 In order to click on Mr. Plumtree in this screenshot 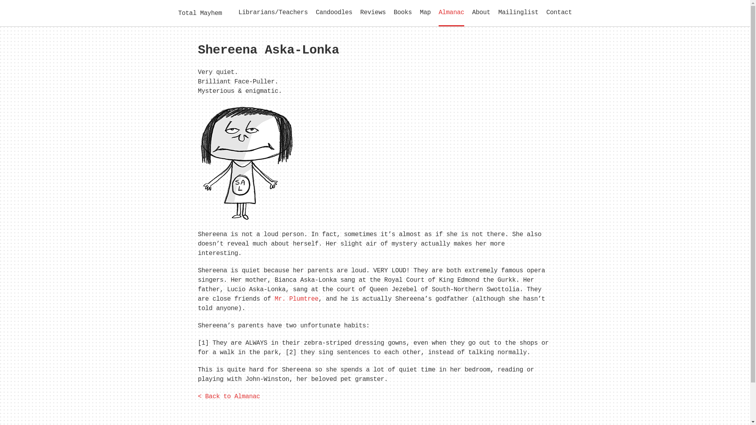, I will do `click(296, 299)`.